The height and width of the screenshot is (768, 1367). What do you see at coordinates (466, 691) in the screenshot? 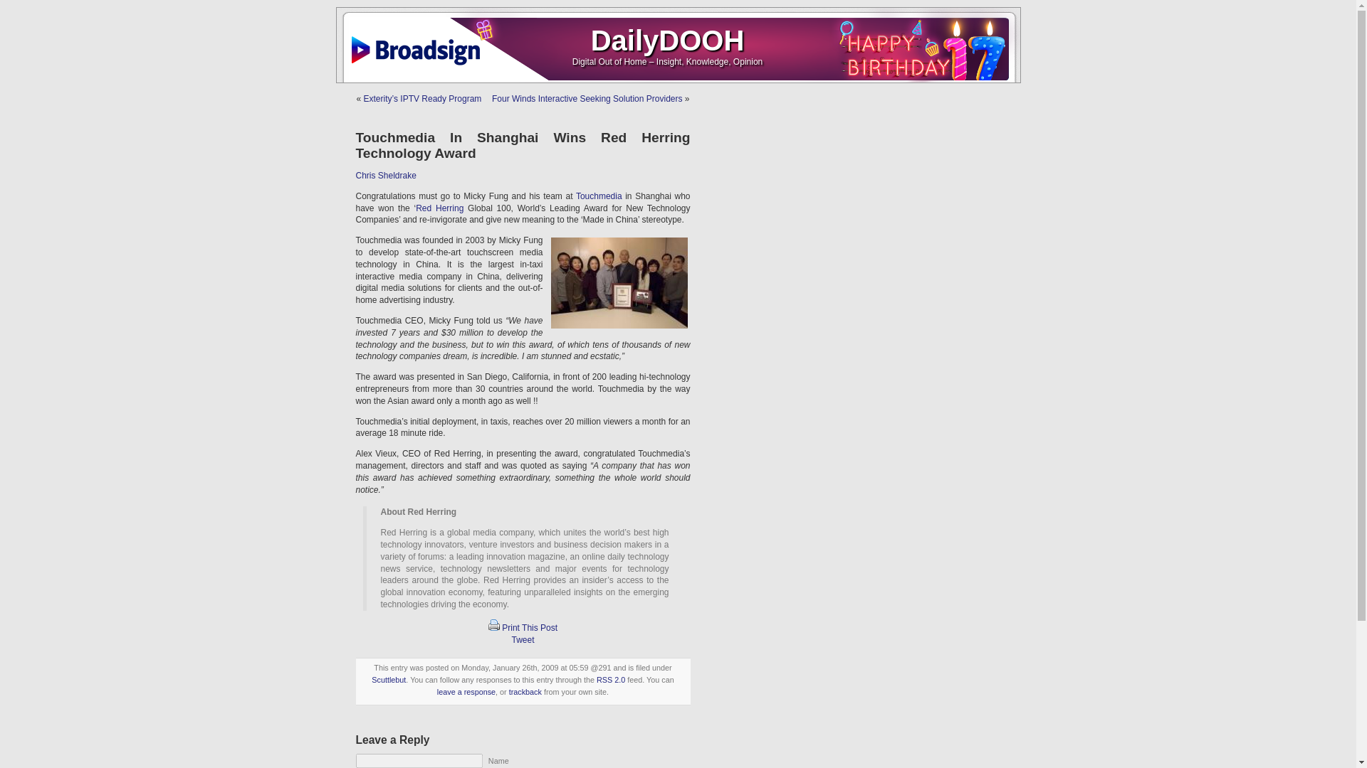
I see `leave a response` at bounding box center [466, 691].